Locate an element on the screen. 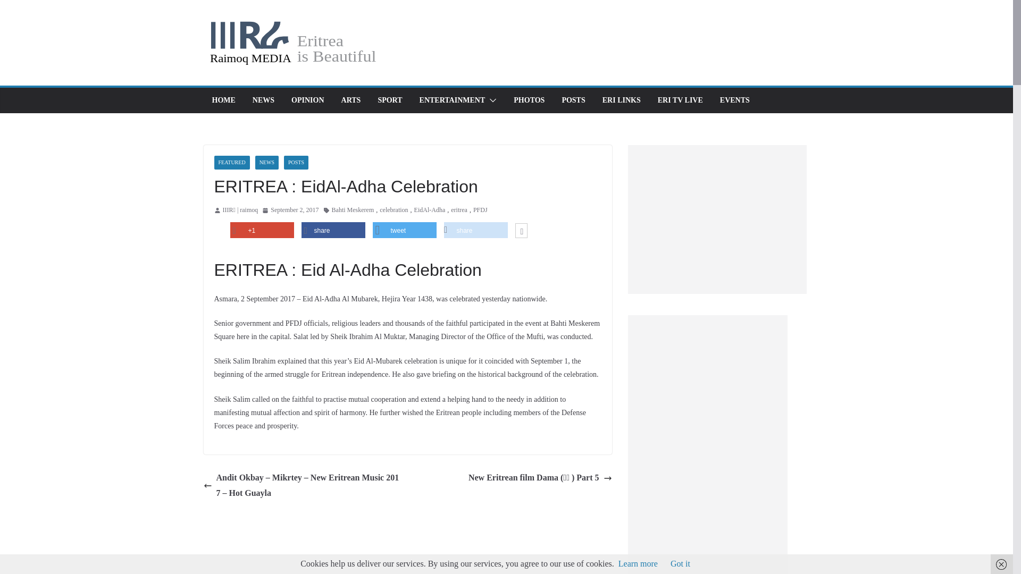  tweet is located at coordinates (404, 230).